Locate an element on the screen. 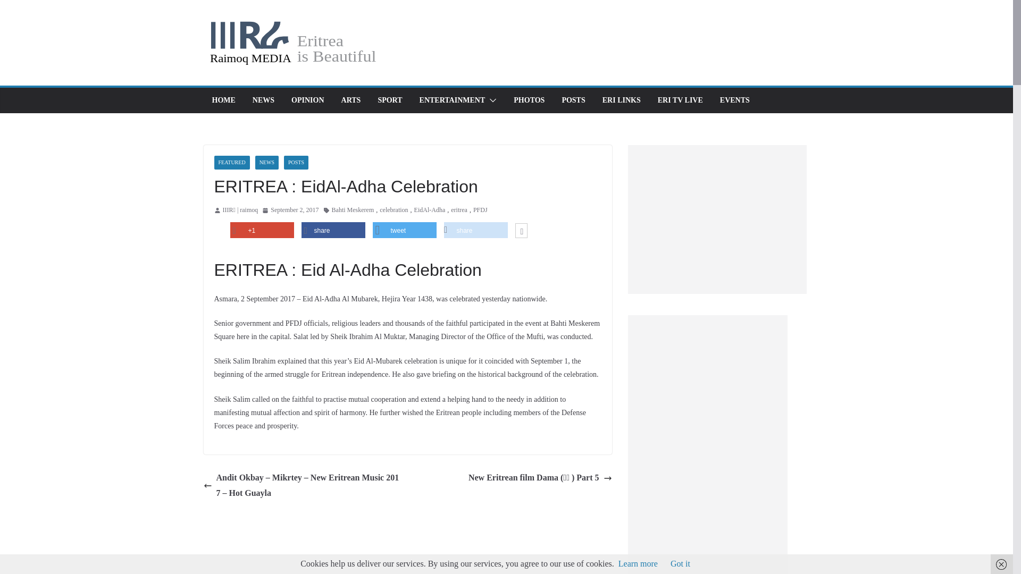  tweet is located at coordinates (404, 230).